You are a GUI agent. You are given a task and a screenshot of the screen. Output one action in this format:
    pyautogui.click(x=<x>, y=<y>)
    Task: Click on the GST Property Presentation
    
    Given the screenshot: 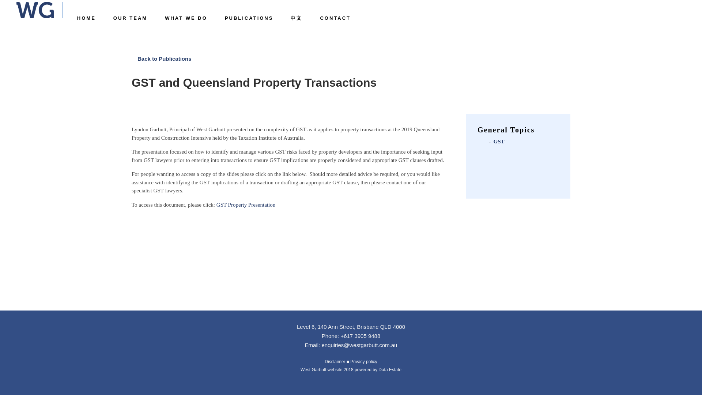 What is the action you would take?
    pyautogui.click(x=246, y=205)
    